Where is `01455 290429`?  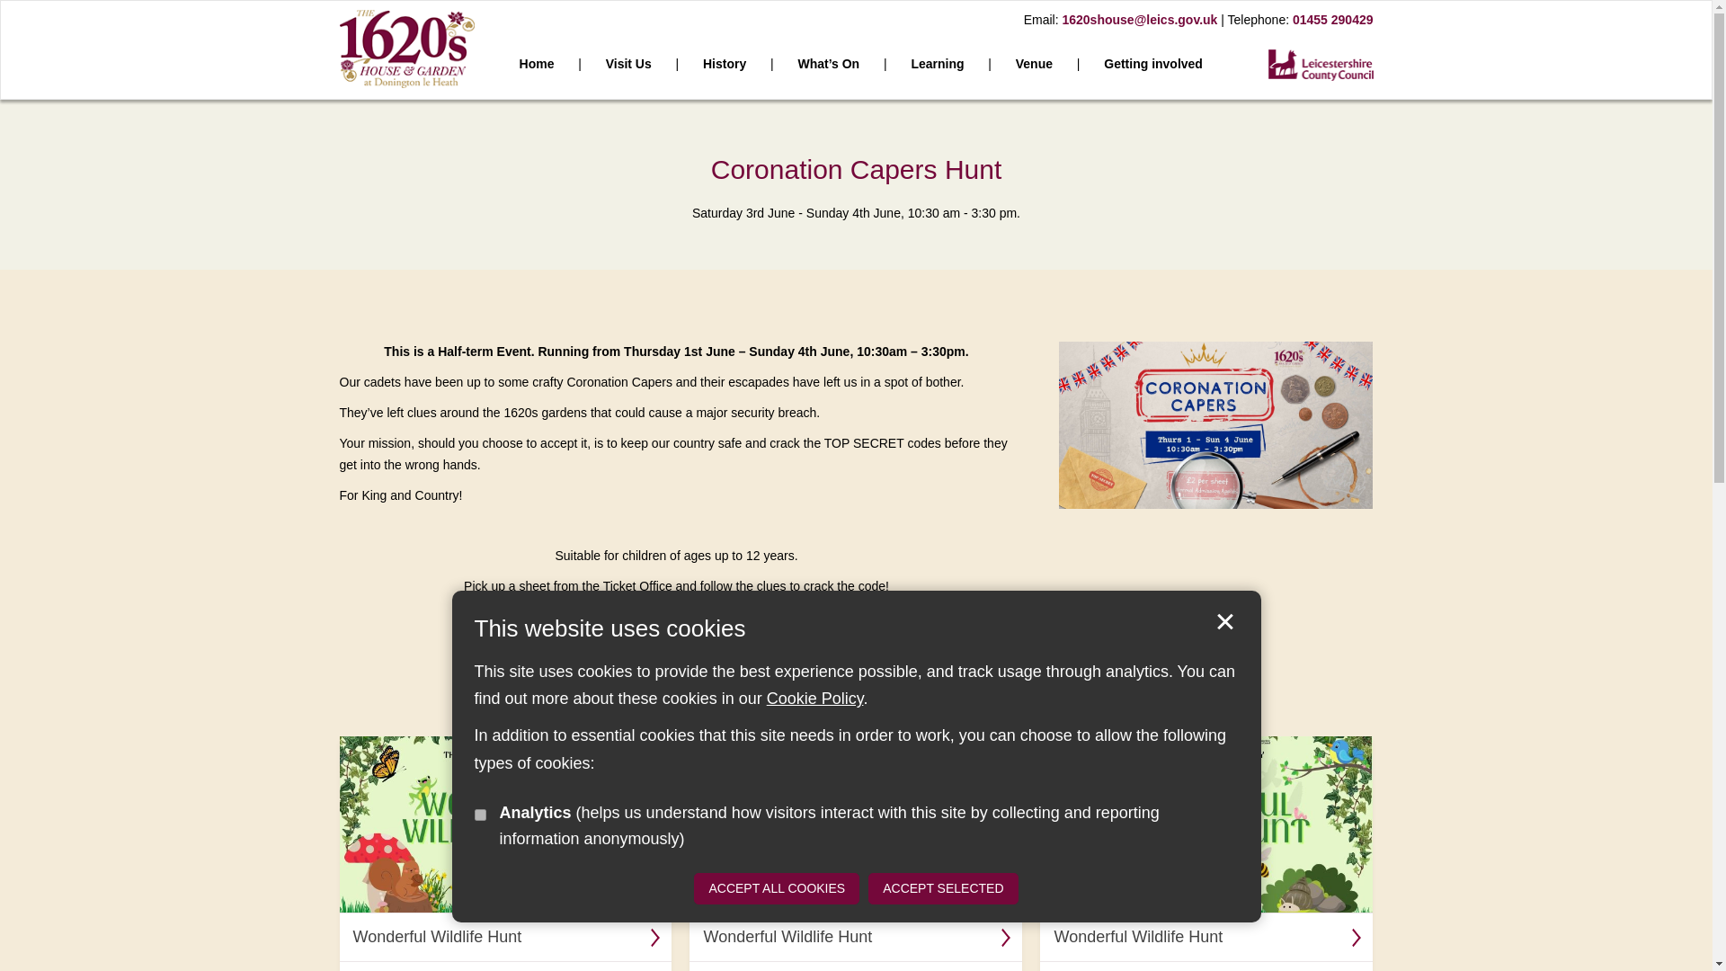
01455 290429 is located at coordinates (1333, 20).